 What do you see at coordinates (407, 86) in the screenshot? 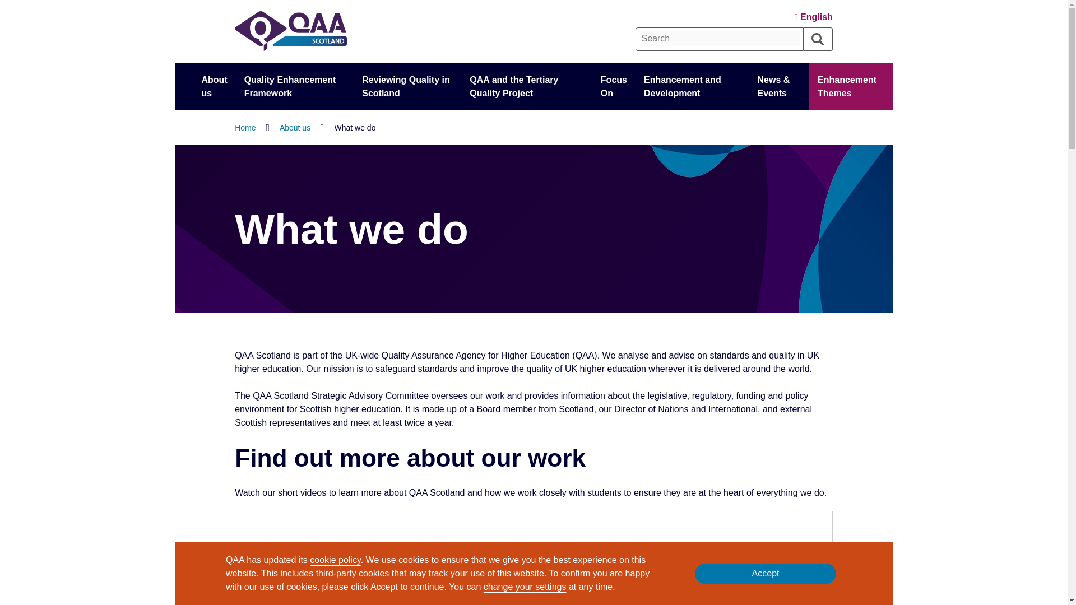
I see `Reviewing Quality in Scotland` at bounding box center [407, 86].